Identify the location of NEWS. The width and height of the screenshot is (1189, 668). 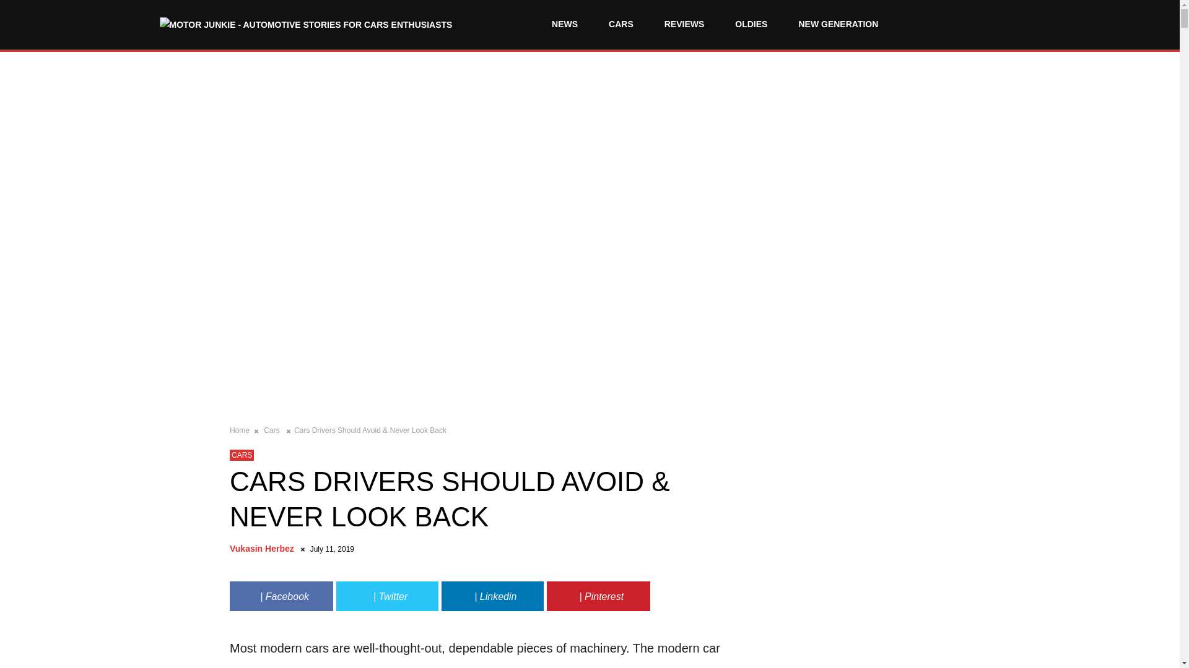
(565, 24).